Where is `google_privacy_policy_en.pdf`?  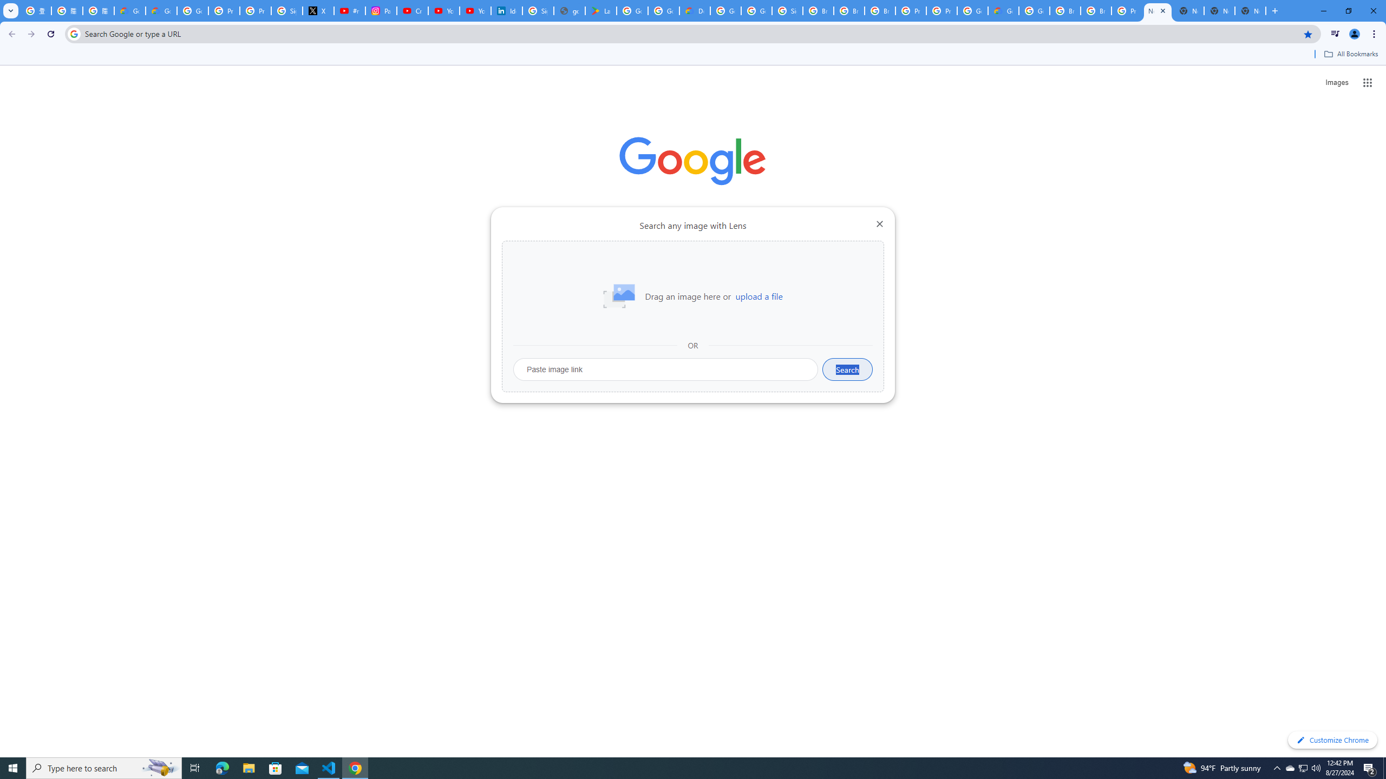 google_privacy_policy_en.pdf is located at coordinates (570, 11).